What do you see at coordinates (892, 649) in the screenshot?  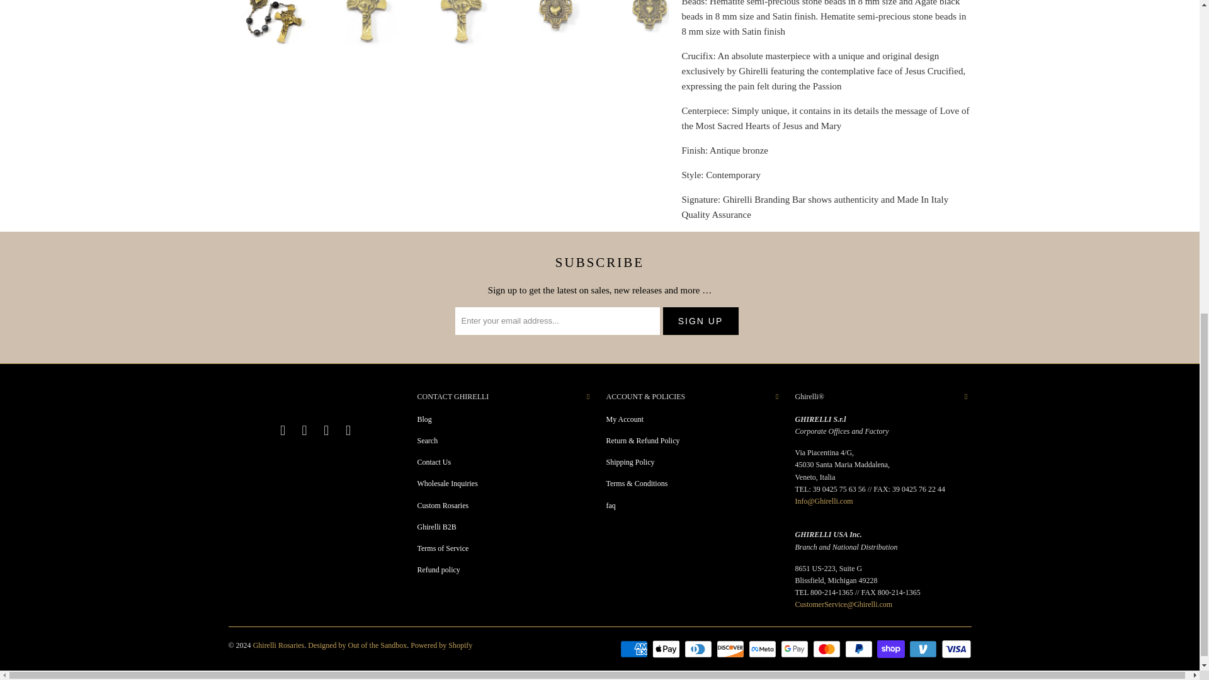 I see `Shop Pay` at bounding box center [892, 649].